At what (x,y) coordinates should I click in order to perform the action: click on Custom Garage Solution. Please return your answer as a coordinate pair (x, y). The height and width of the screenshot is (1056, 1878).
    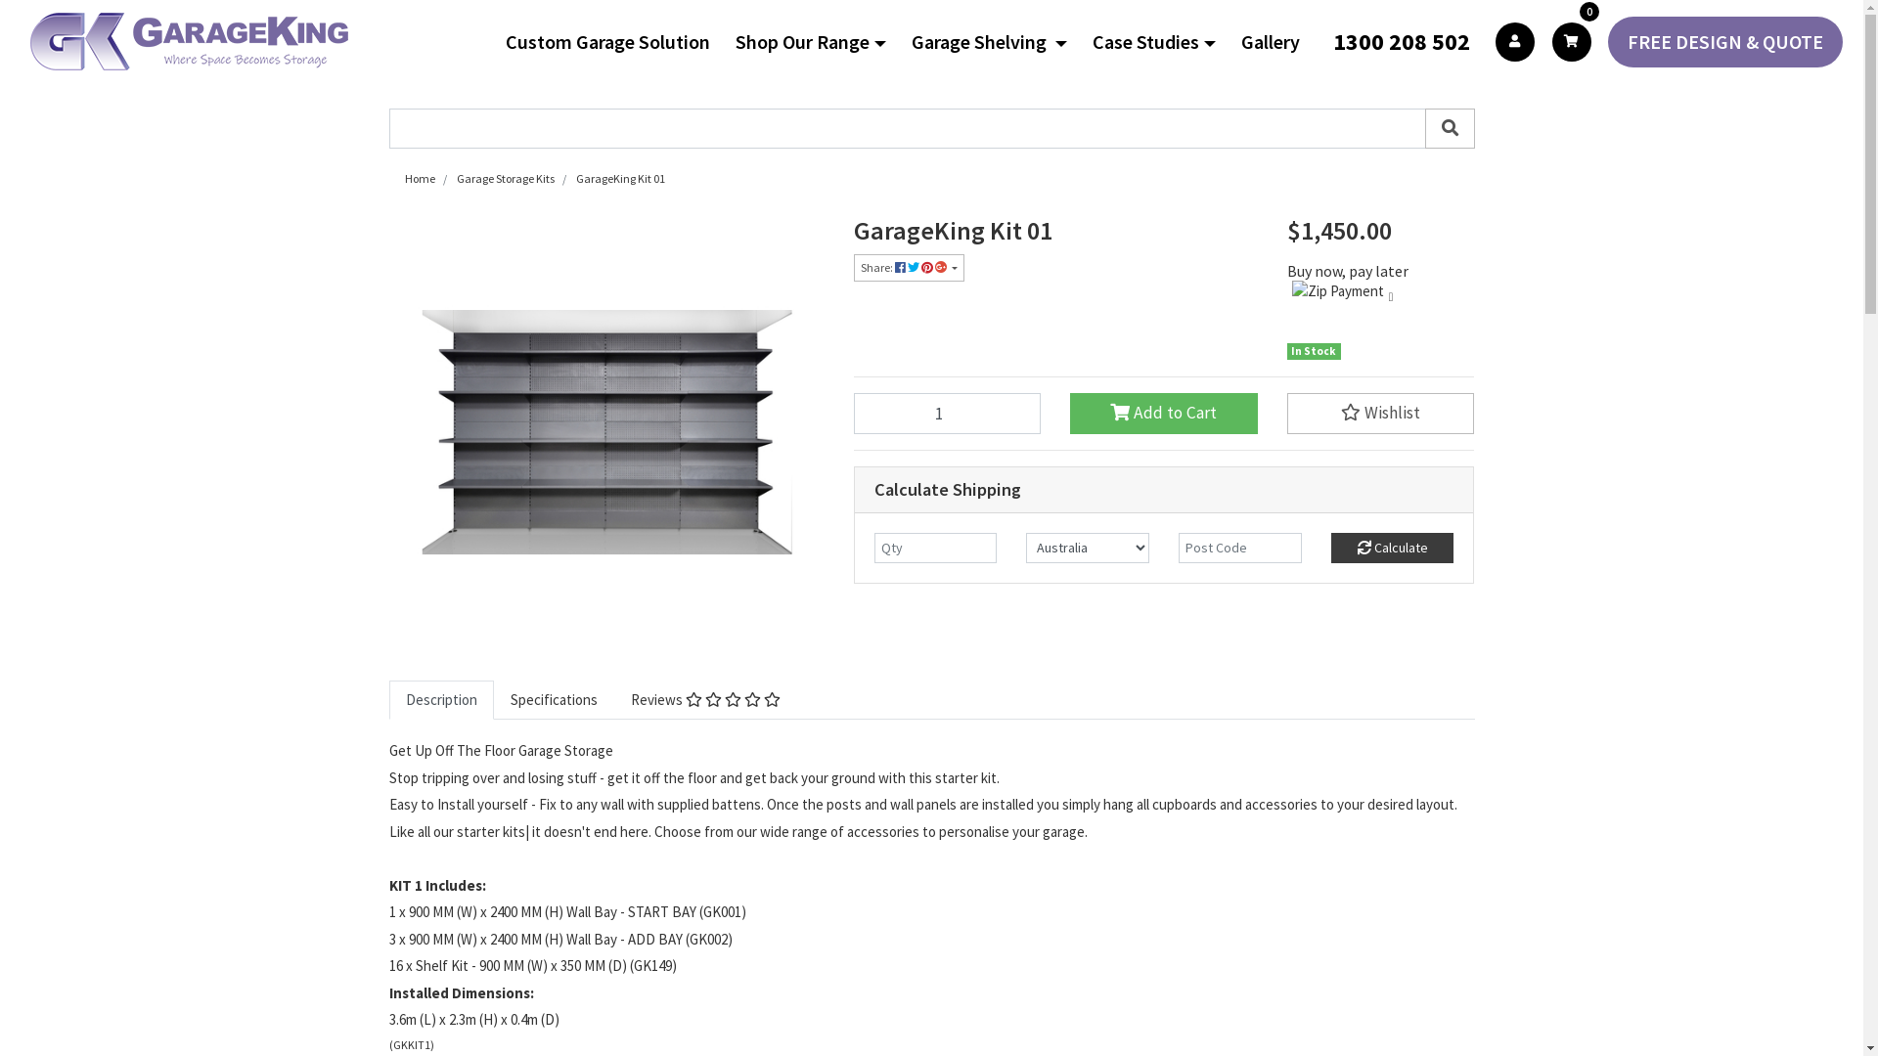
    Looking at the image, I should click on (616, 42).